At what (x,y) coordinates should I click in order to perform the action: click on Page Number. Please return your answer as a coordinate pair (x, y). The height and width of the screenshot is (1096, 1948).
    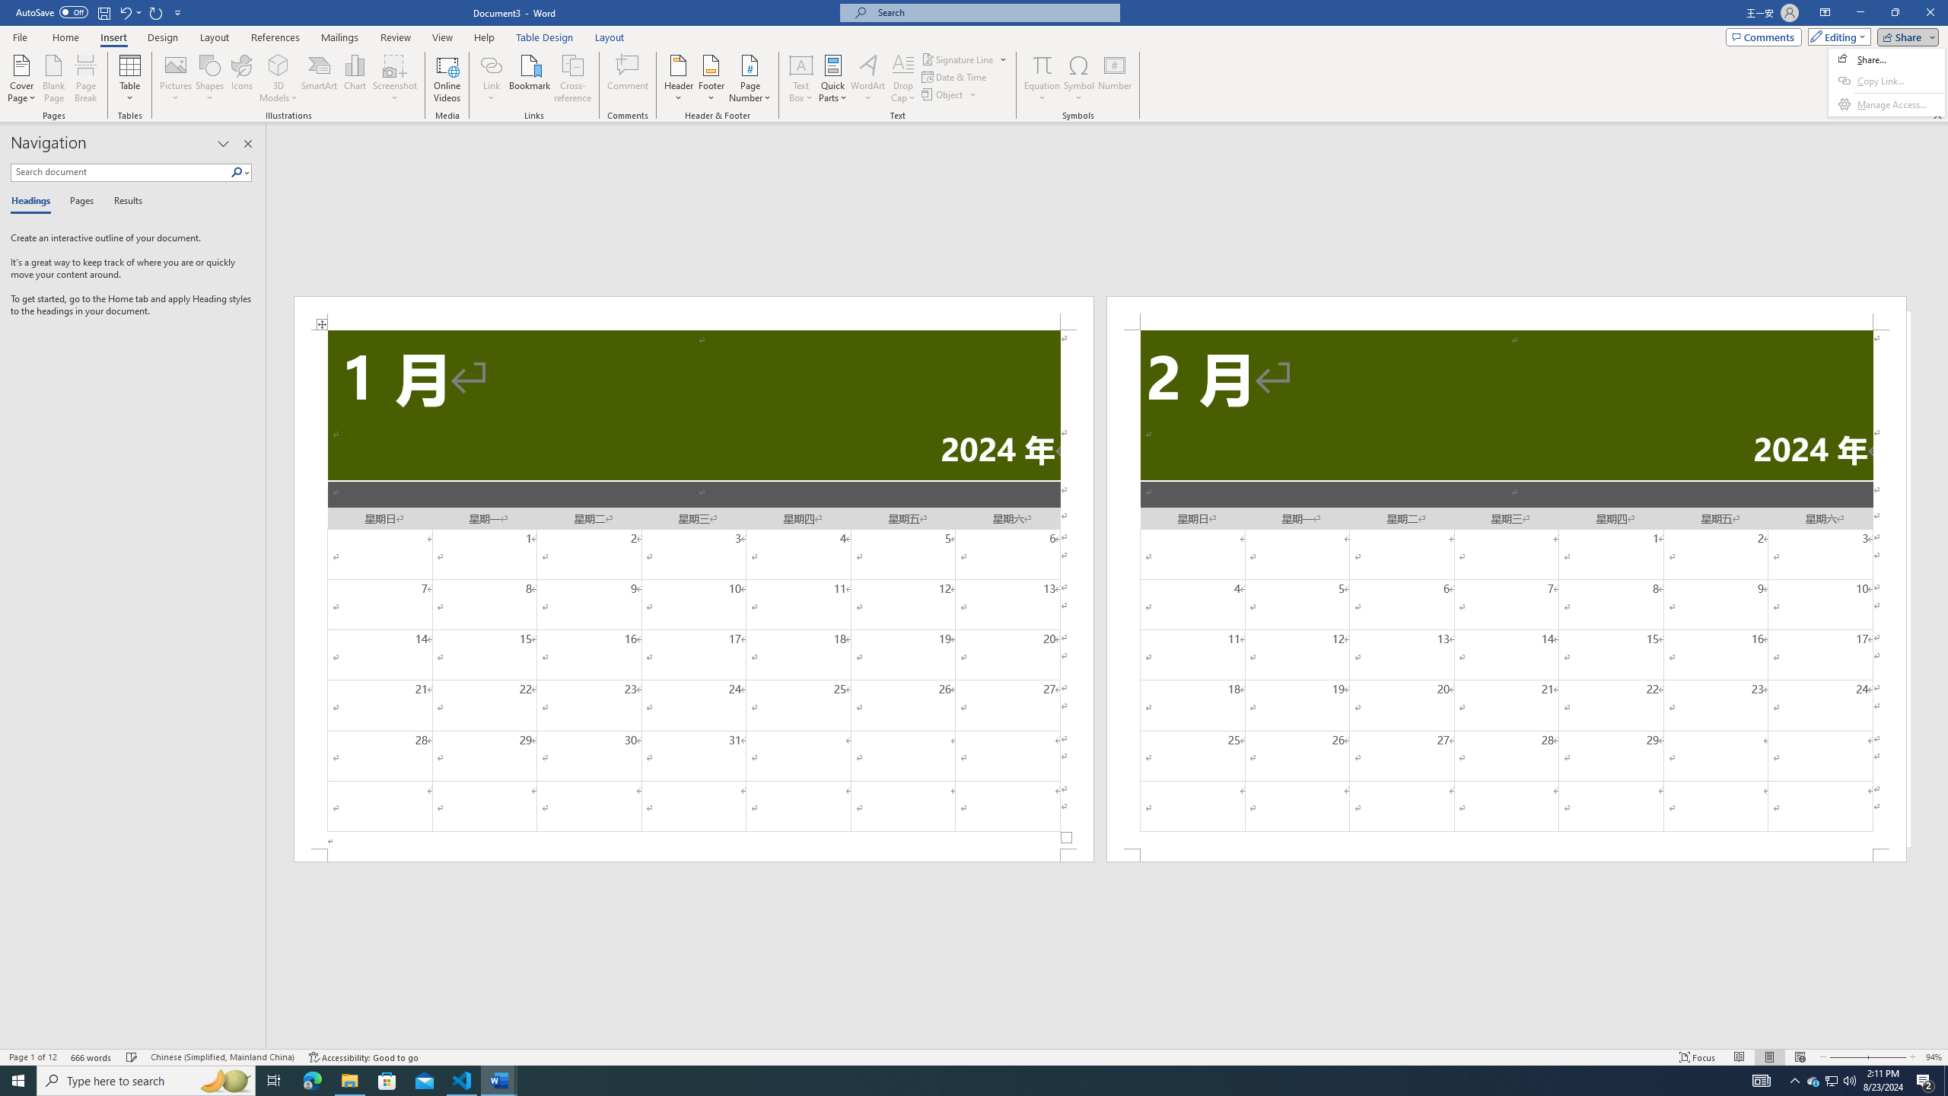
    Looking at the image, I should click on (750, 78).